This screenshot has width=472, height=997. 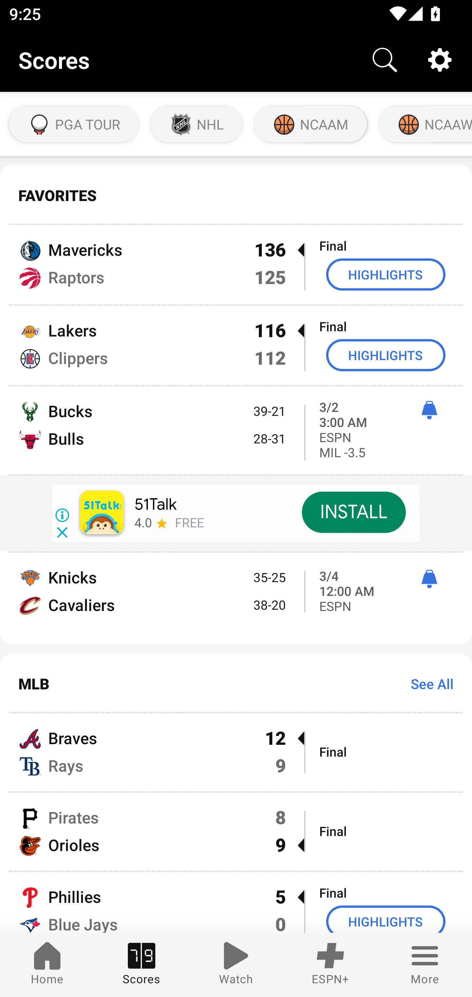 I want to click on Braves 12  Rays 9 Final, so click(x=236, y=752).